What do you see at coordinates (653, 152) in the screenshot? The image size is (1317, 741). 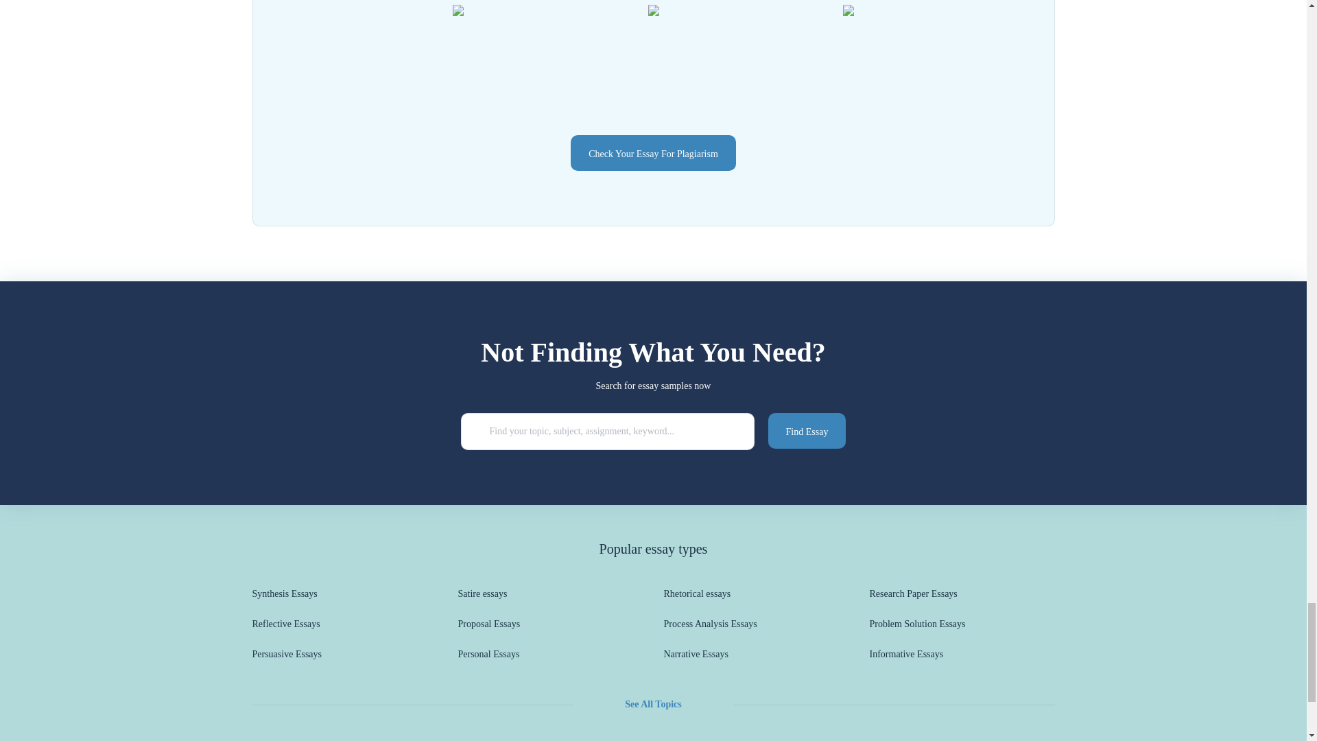 I see `Check Your Essay For Plagiarism` at bounding box center [653, 152].